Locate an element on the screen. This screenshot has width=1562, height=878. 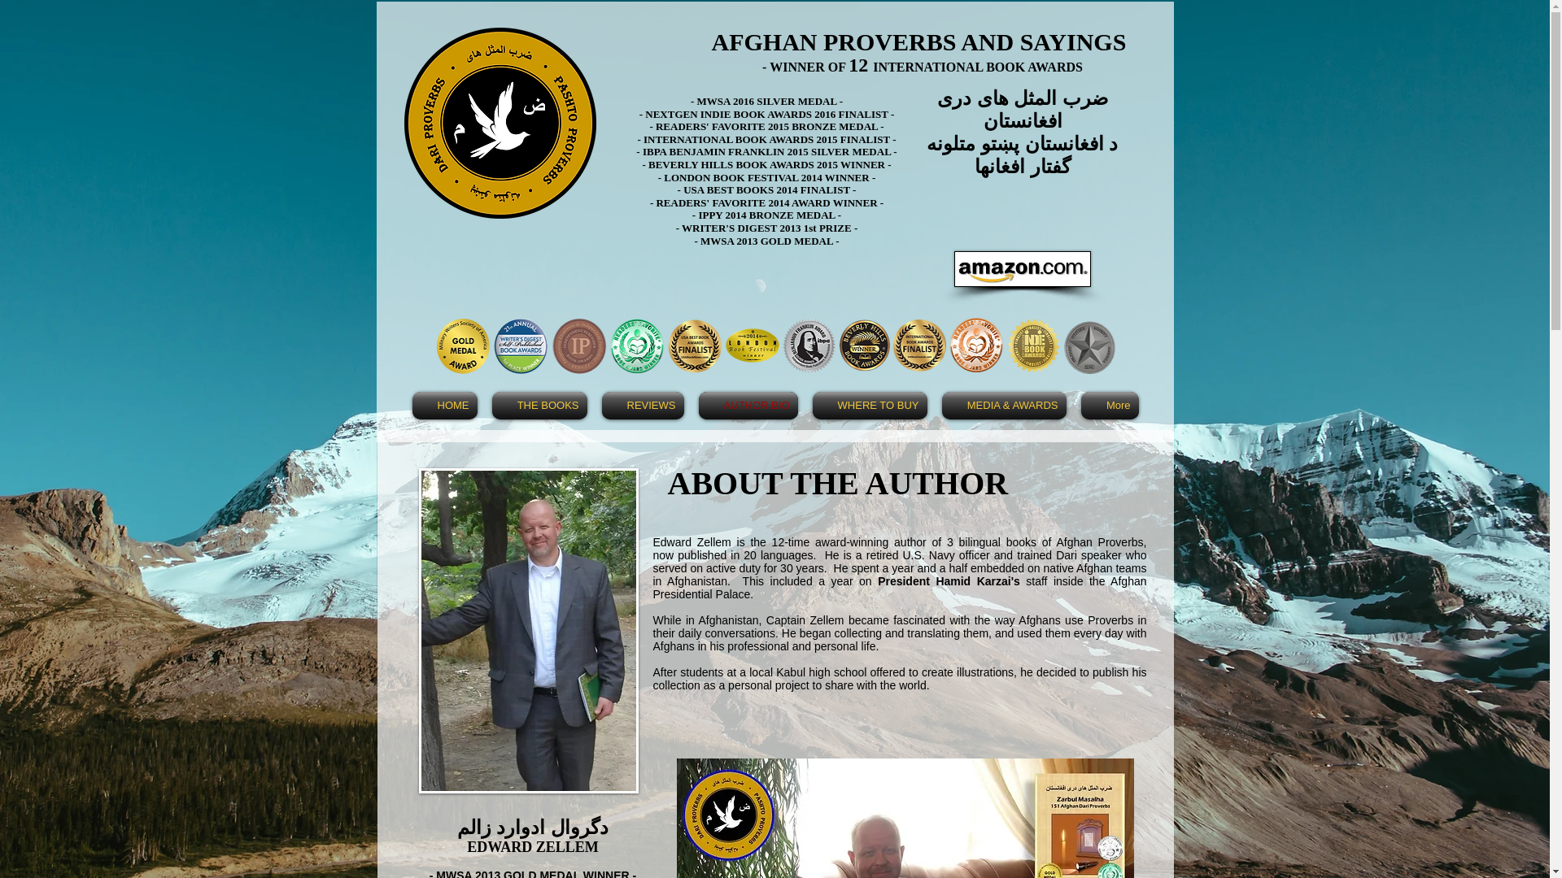
REVIEWS is located at coordinates (641, 405).